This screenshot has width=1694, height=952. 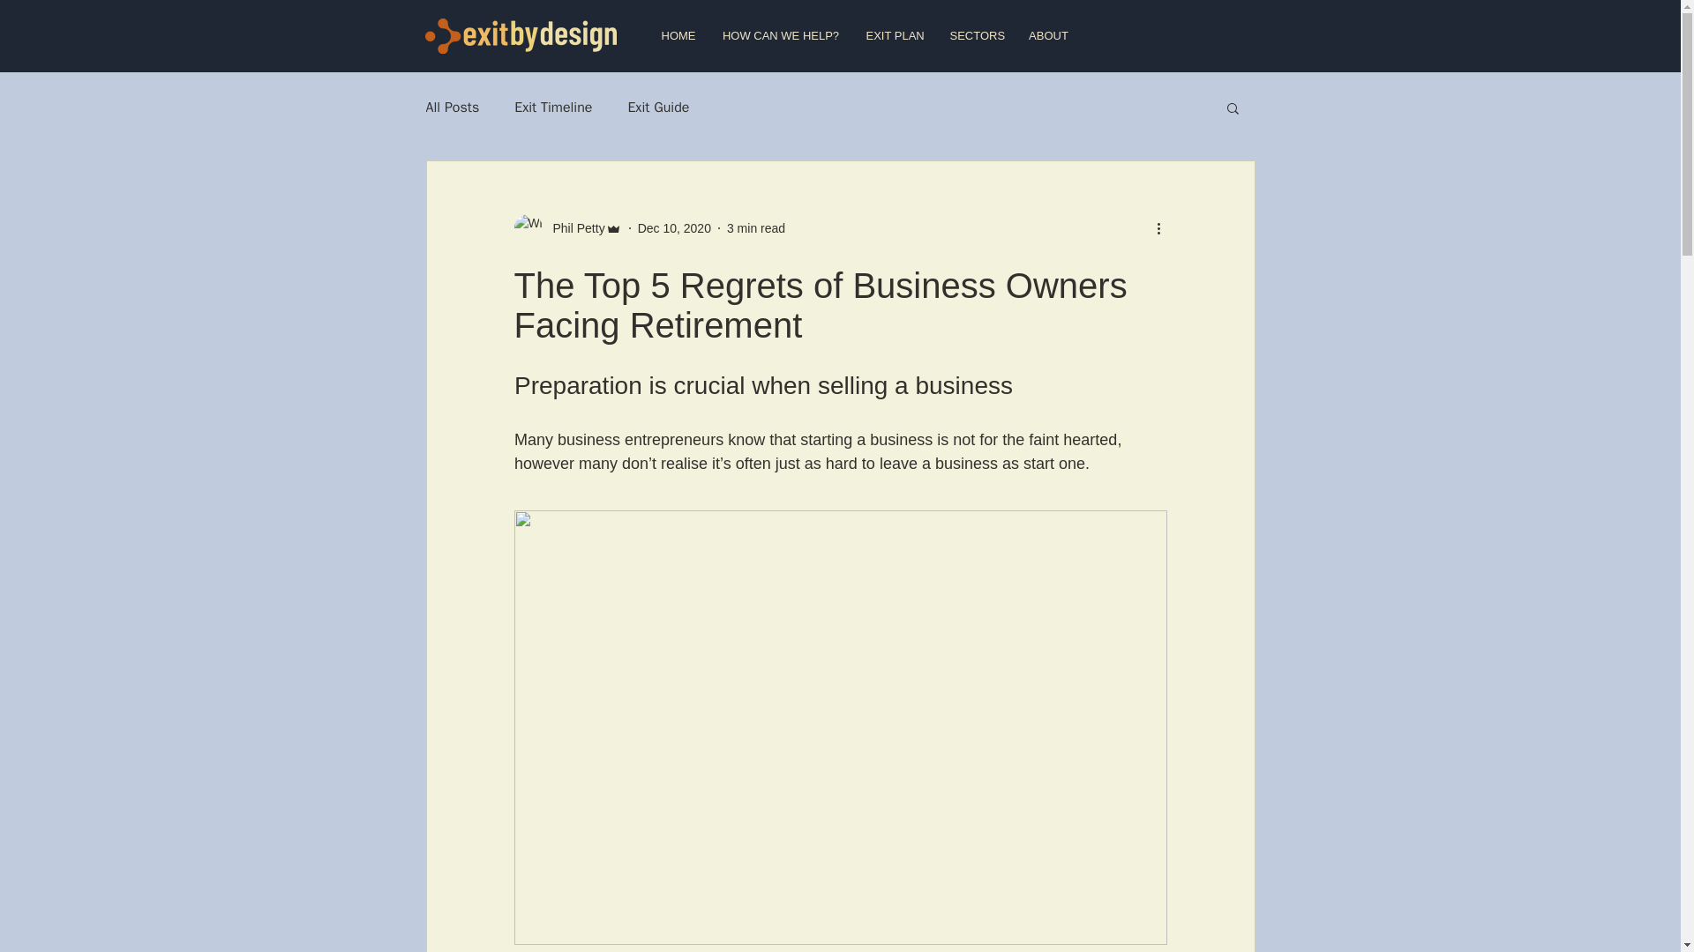 I want to click on Original on Transparent.png, so click(x=521, y=35).